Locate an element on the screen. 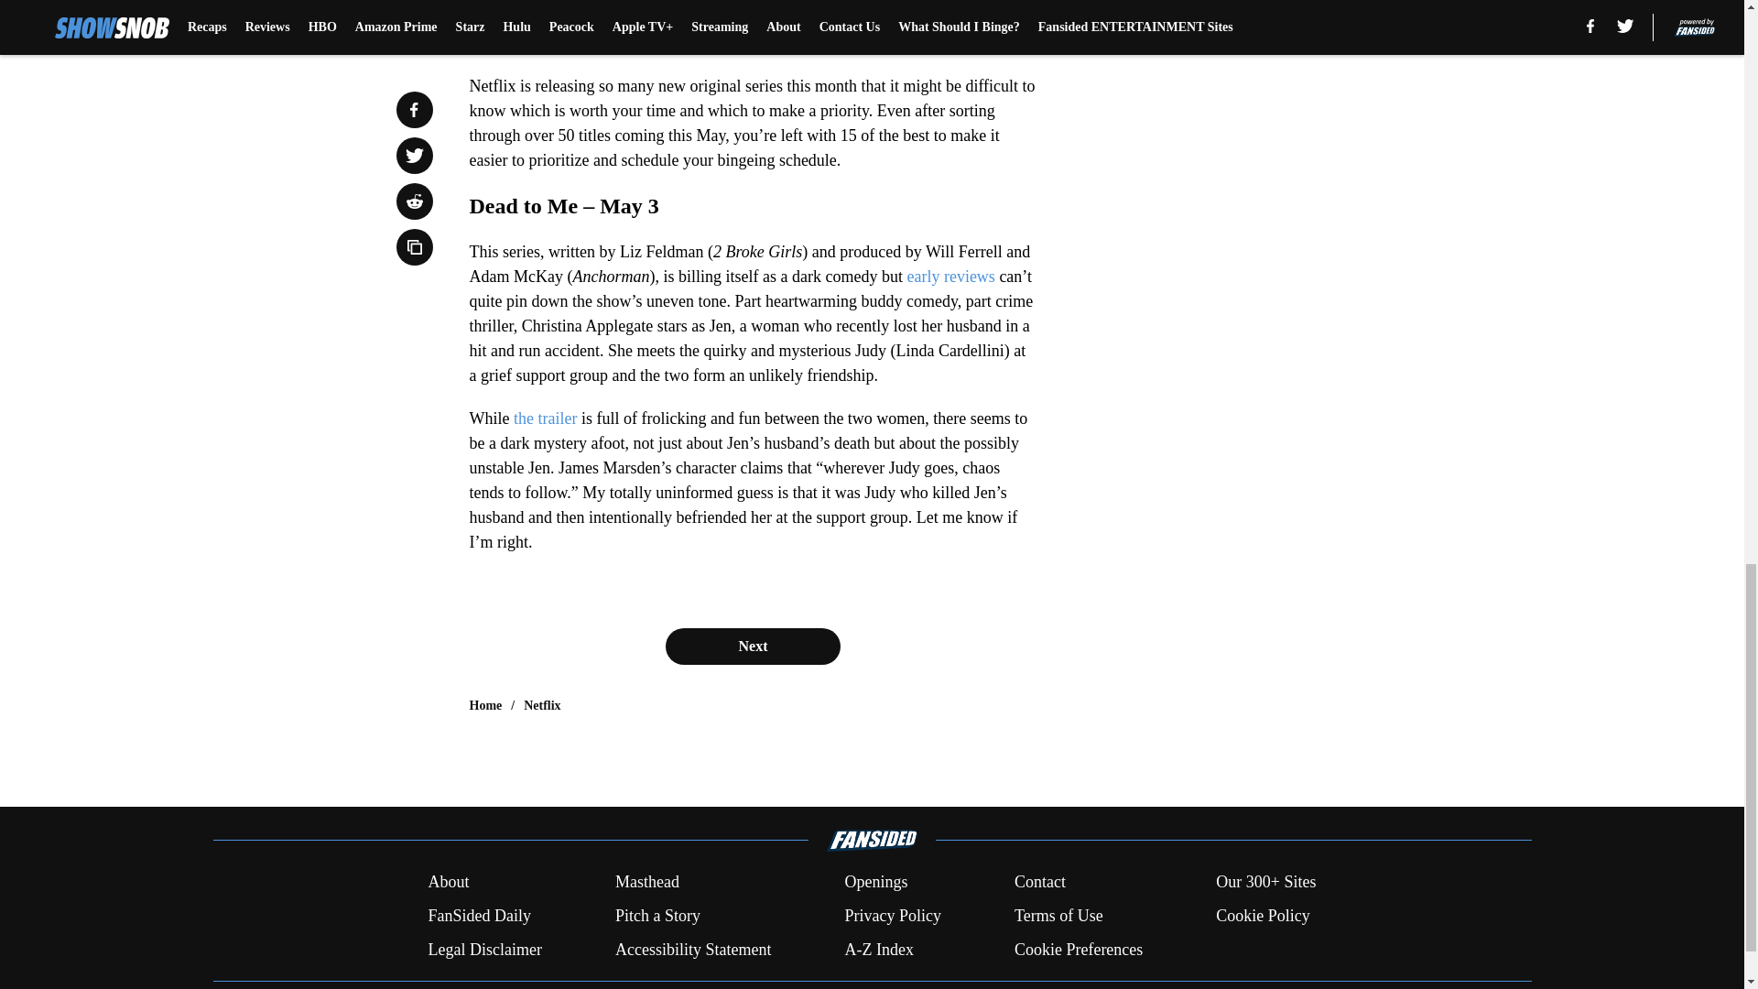 This screenshot has width=1758, height=989. Home is located at coordinates (485, 705).